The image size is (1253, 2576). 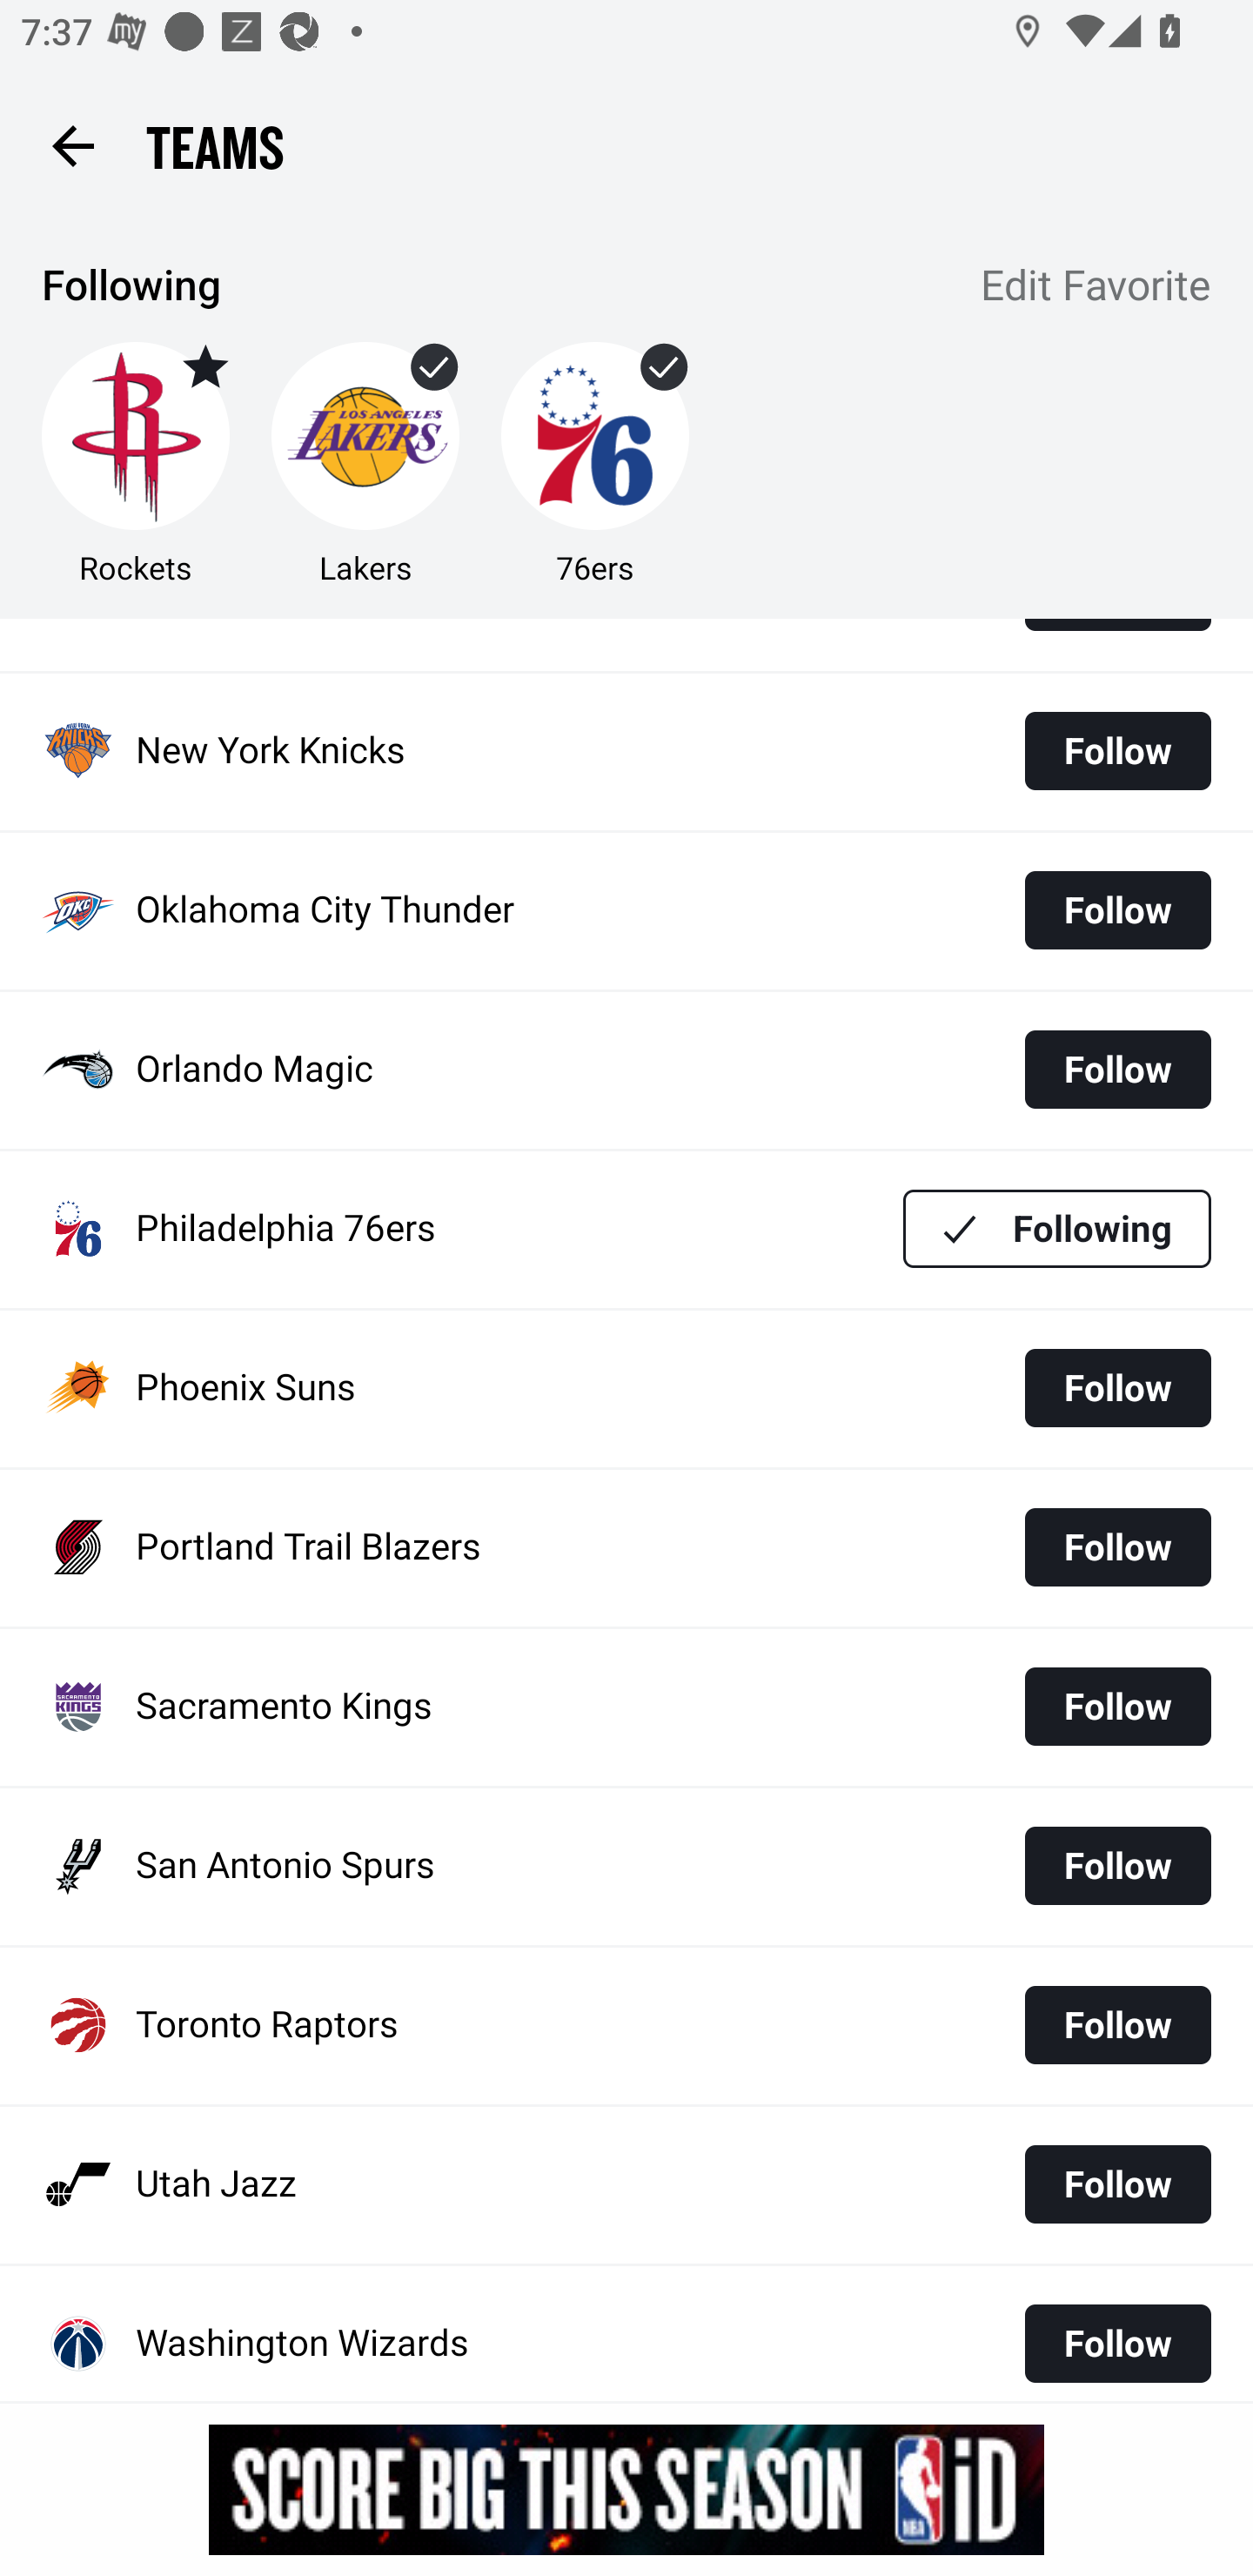 I want to click on Follow, so click(x=1117, y=1070).